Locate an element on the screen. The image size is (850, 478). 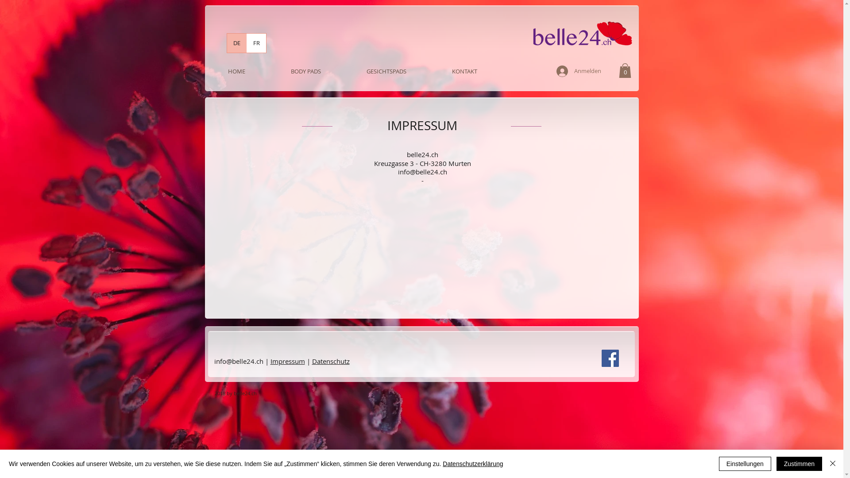
KONTAKT is located at coordinates (465, 71).